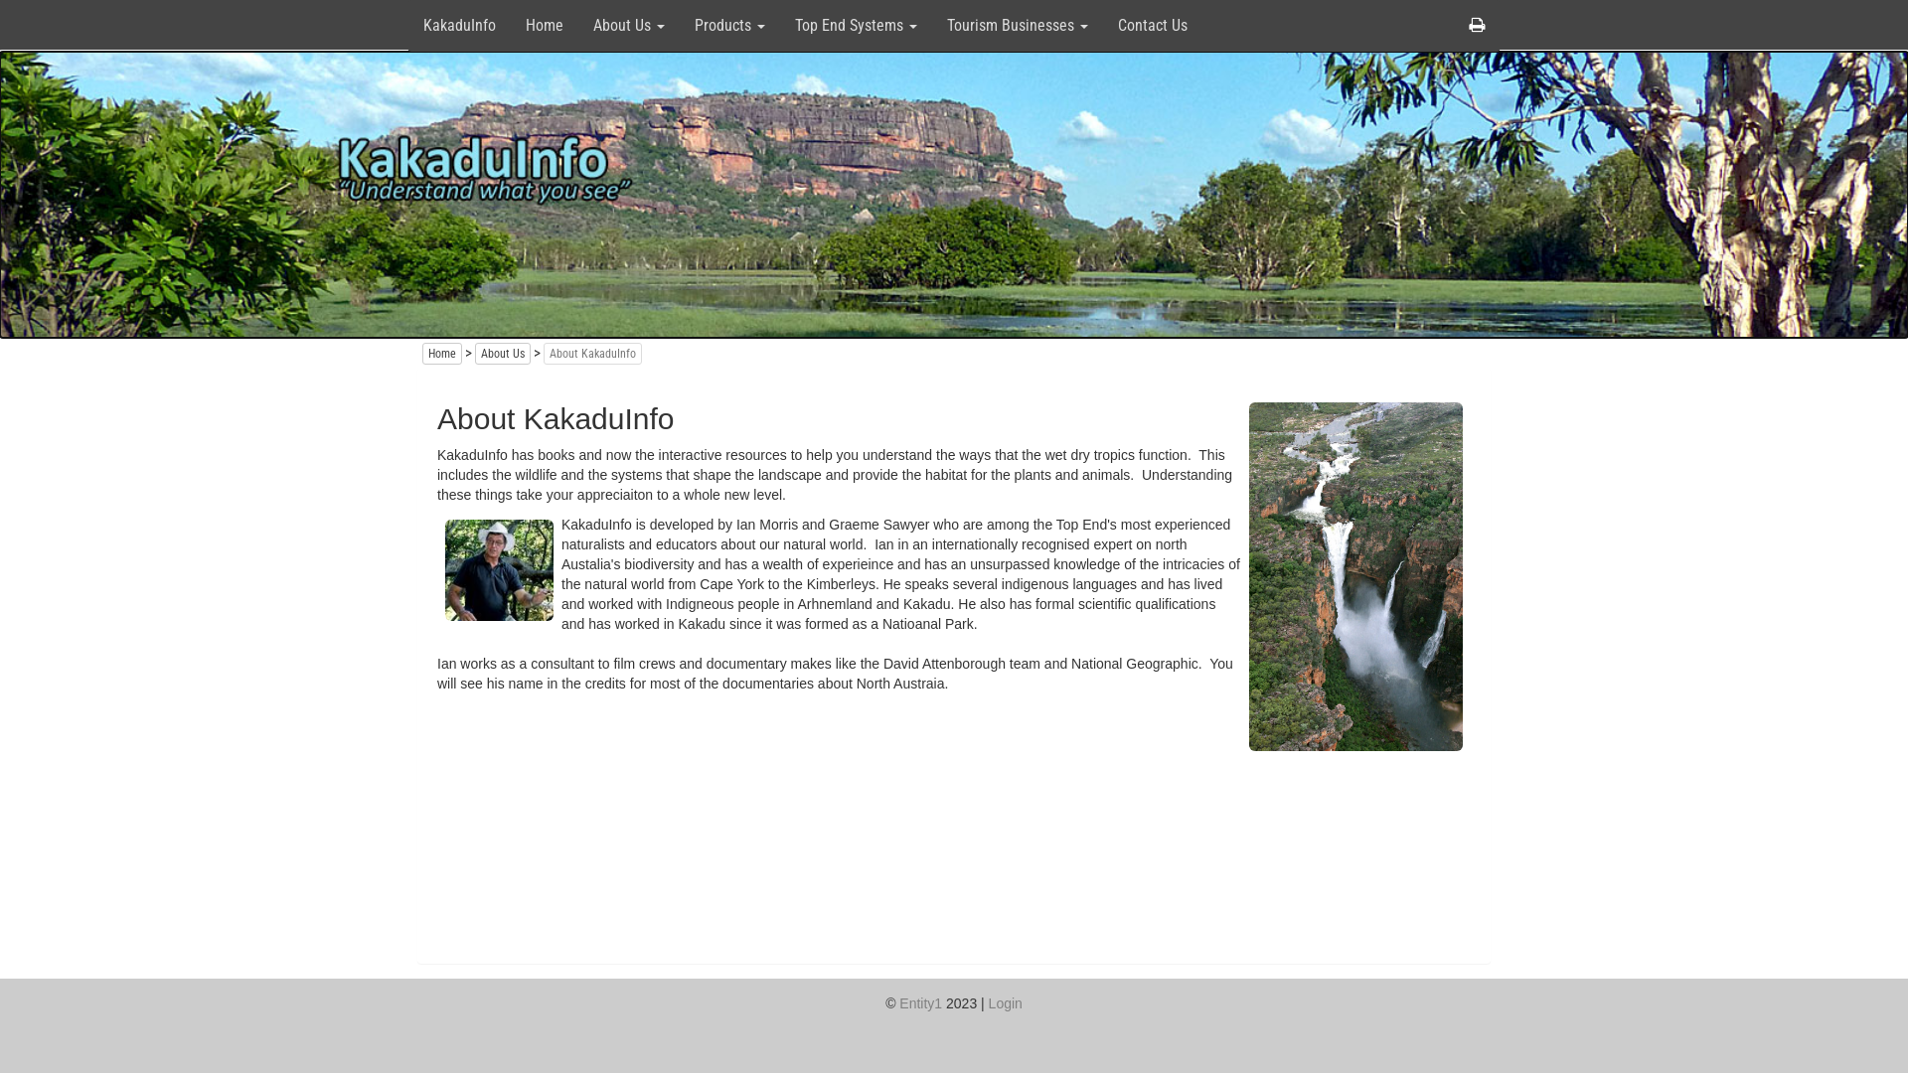 Image resolution: width=1908 pixels, height=1073 pixels. What do you see at coordinates (1006, 1003) in the screenshot?
I see `Login` at bounding box center [1006, 1003].